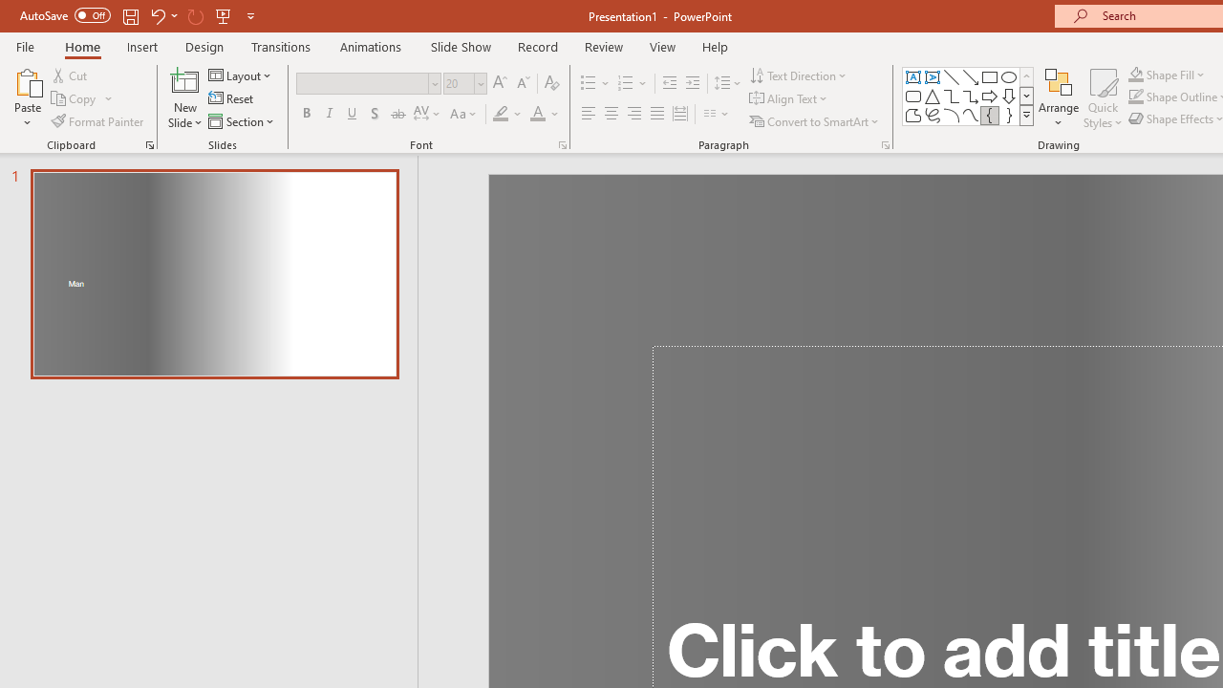 This screenshot has height=688, width=1223. I want to click on Justify, so click(657, 115).